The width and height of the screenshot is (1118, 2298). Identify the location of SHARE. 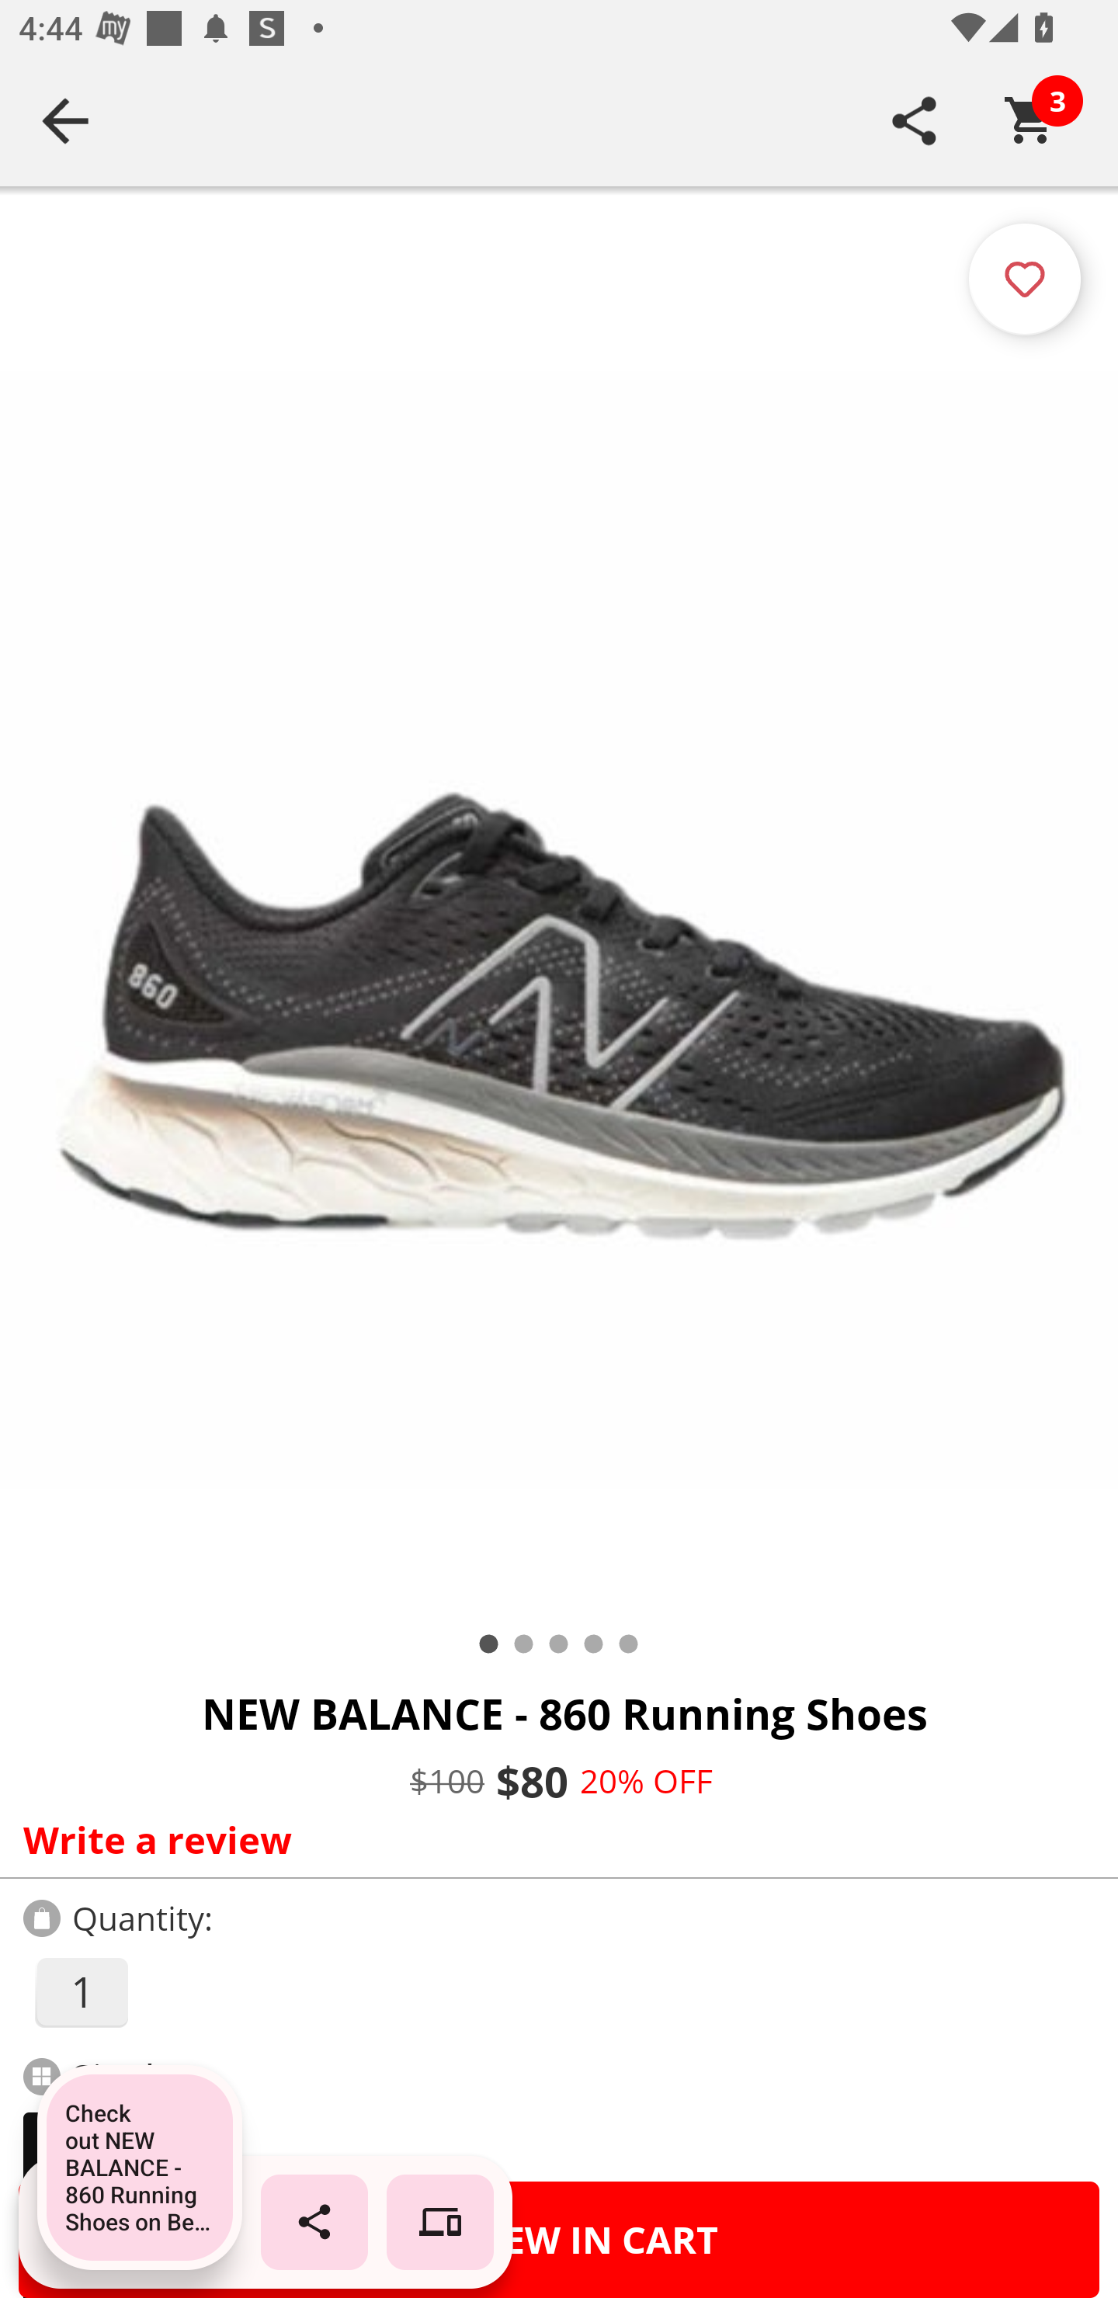
(915, 120).